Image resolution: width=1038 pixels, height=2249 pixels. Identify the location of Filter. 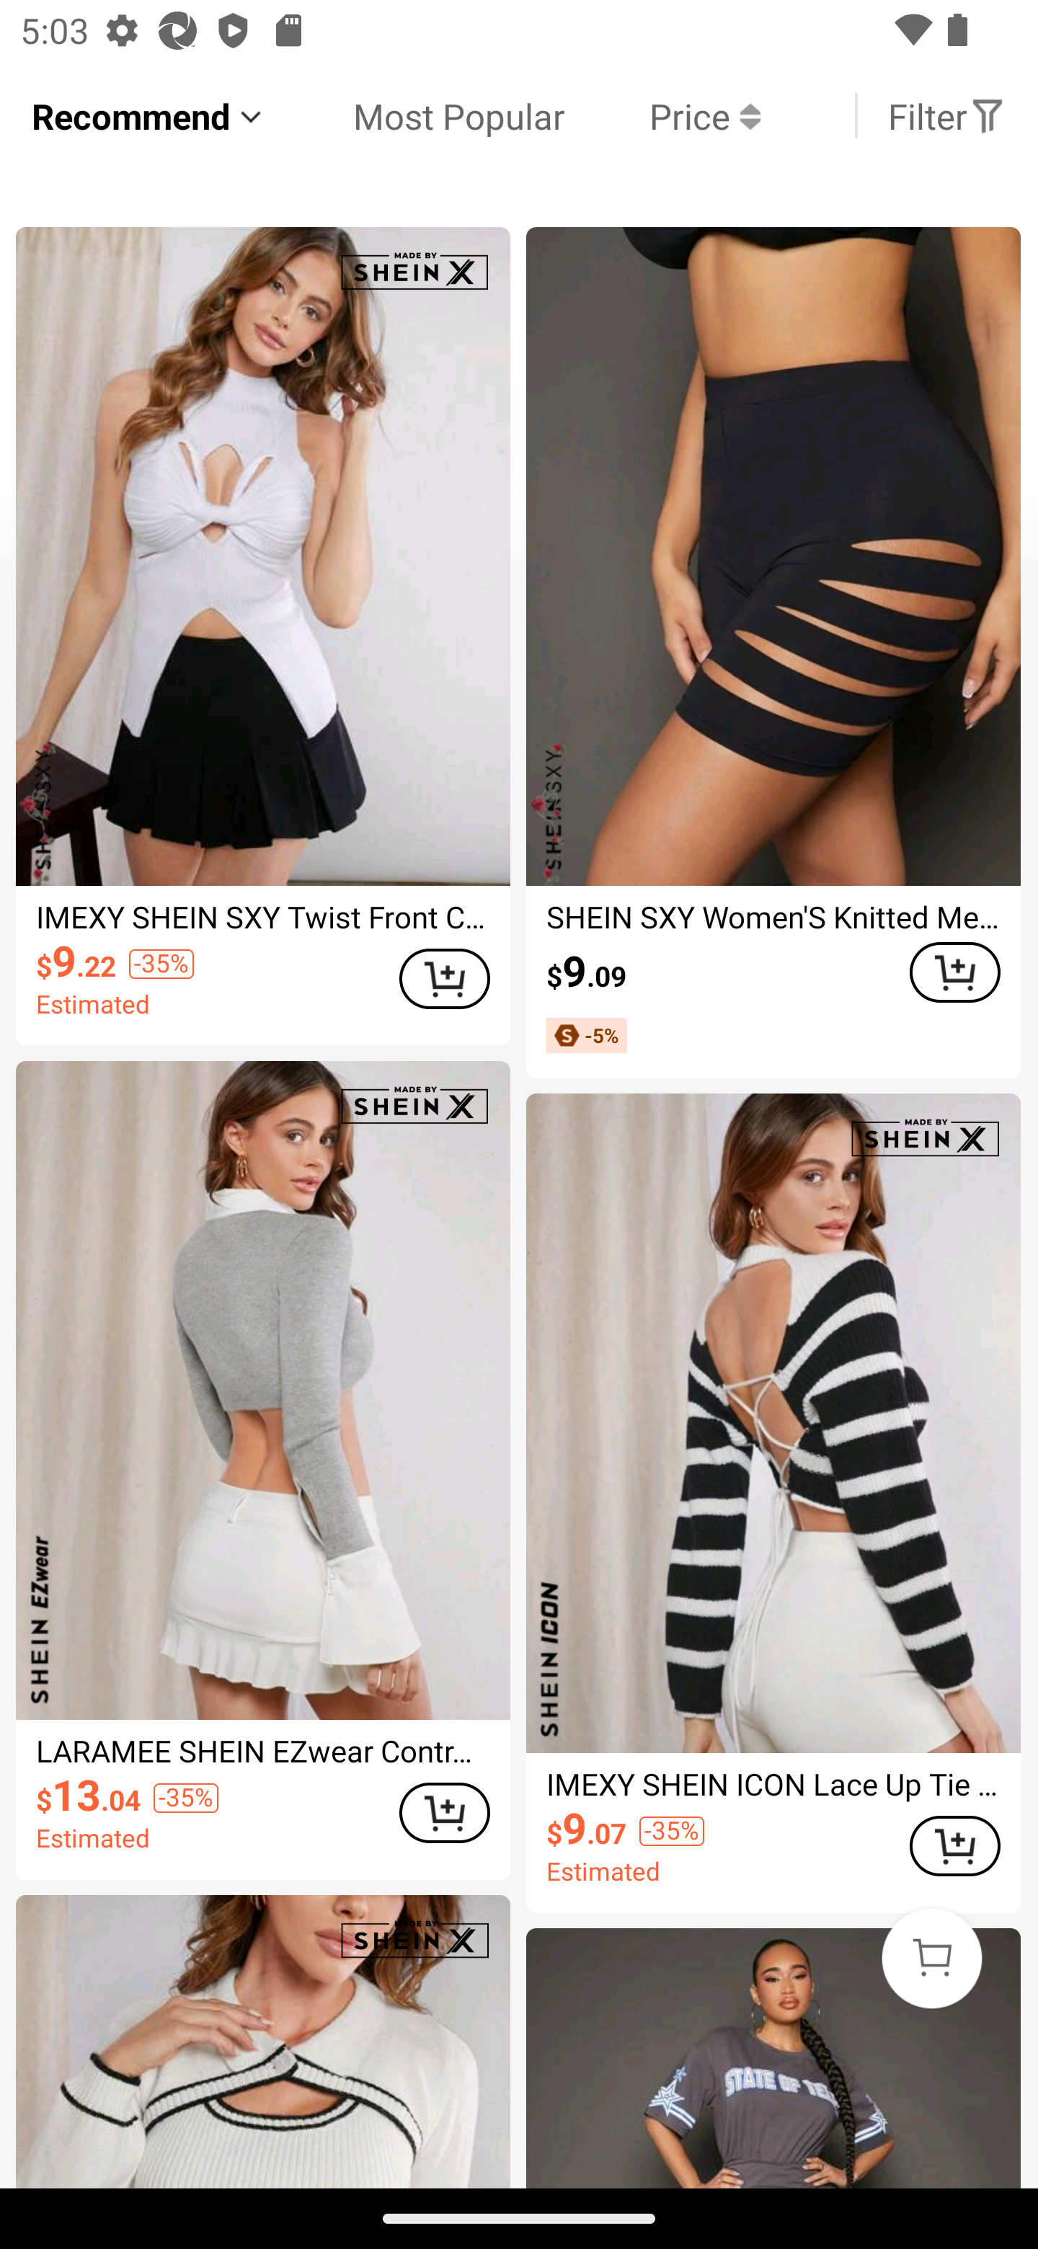
(946, 115).